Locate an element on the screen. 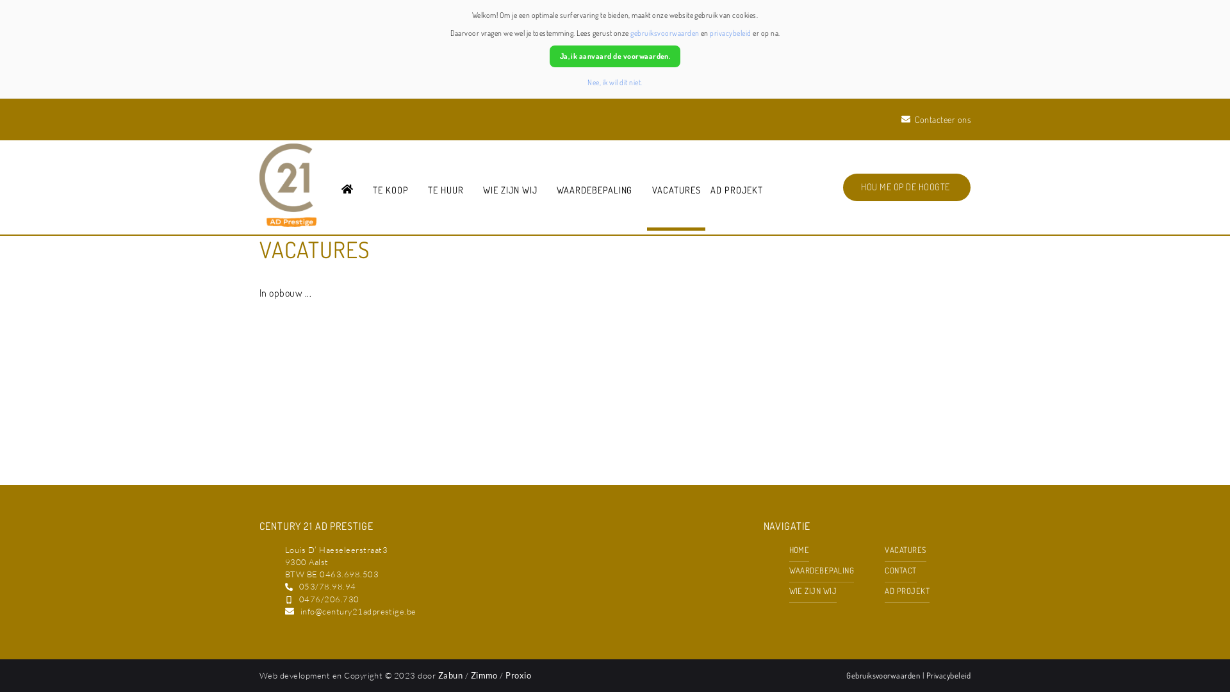  CONTACT is located at coordinates (901, 570).